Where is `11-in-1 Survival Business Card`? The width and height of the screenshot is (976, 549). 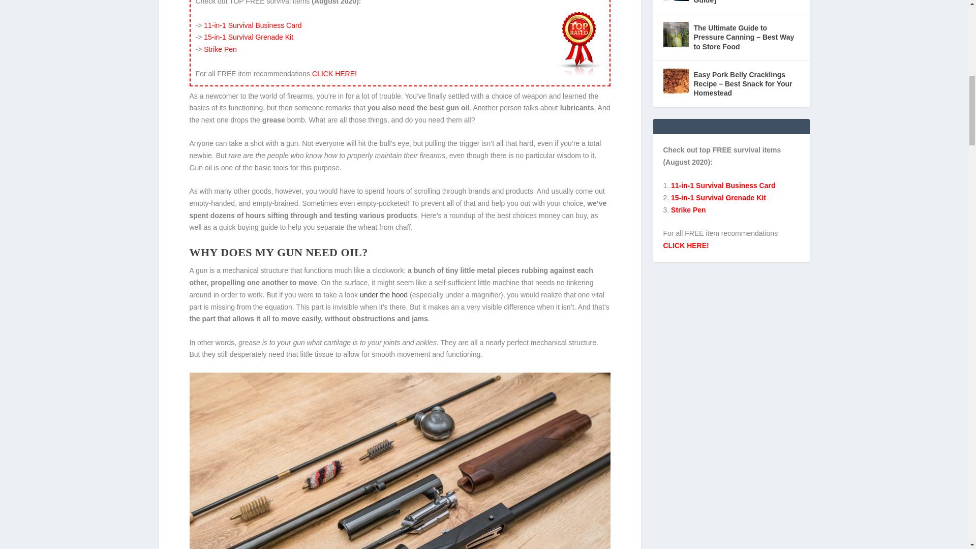 11-in-1 Survival Business Card is located at coordinates (253, 25).